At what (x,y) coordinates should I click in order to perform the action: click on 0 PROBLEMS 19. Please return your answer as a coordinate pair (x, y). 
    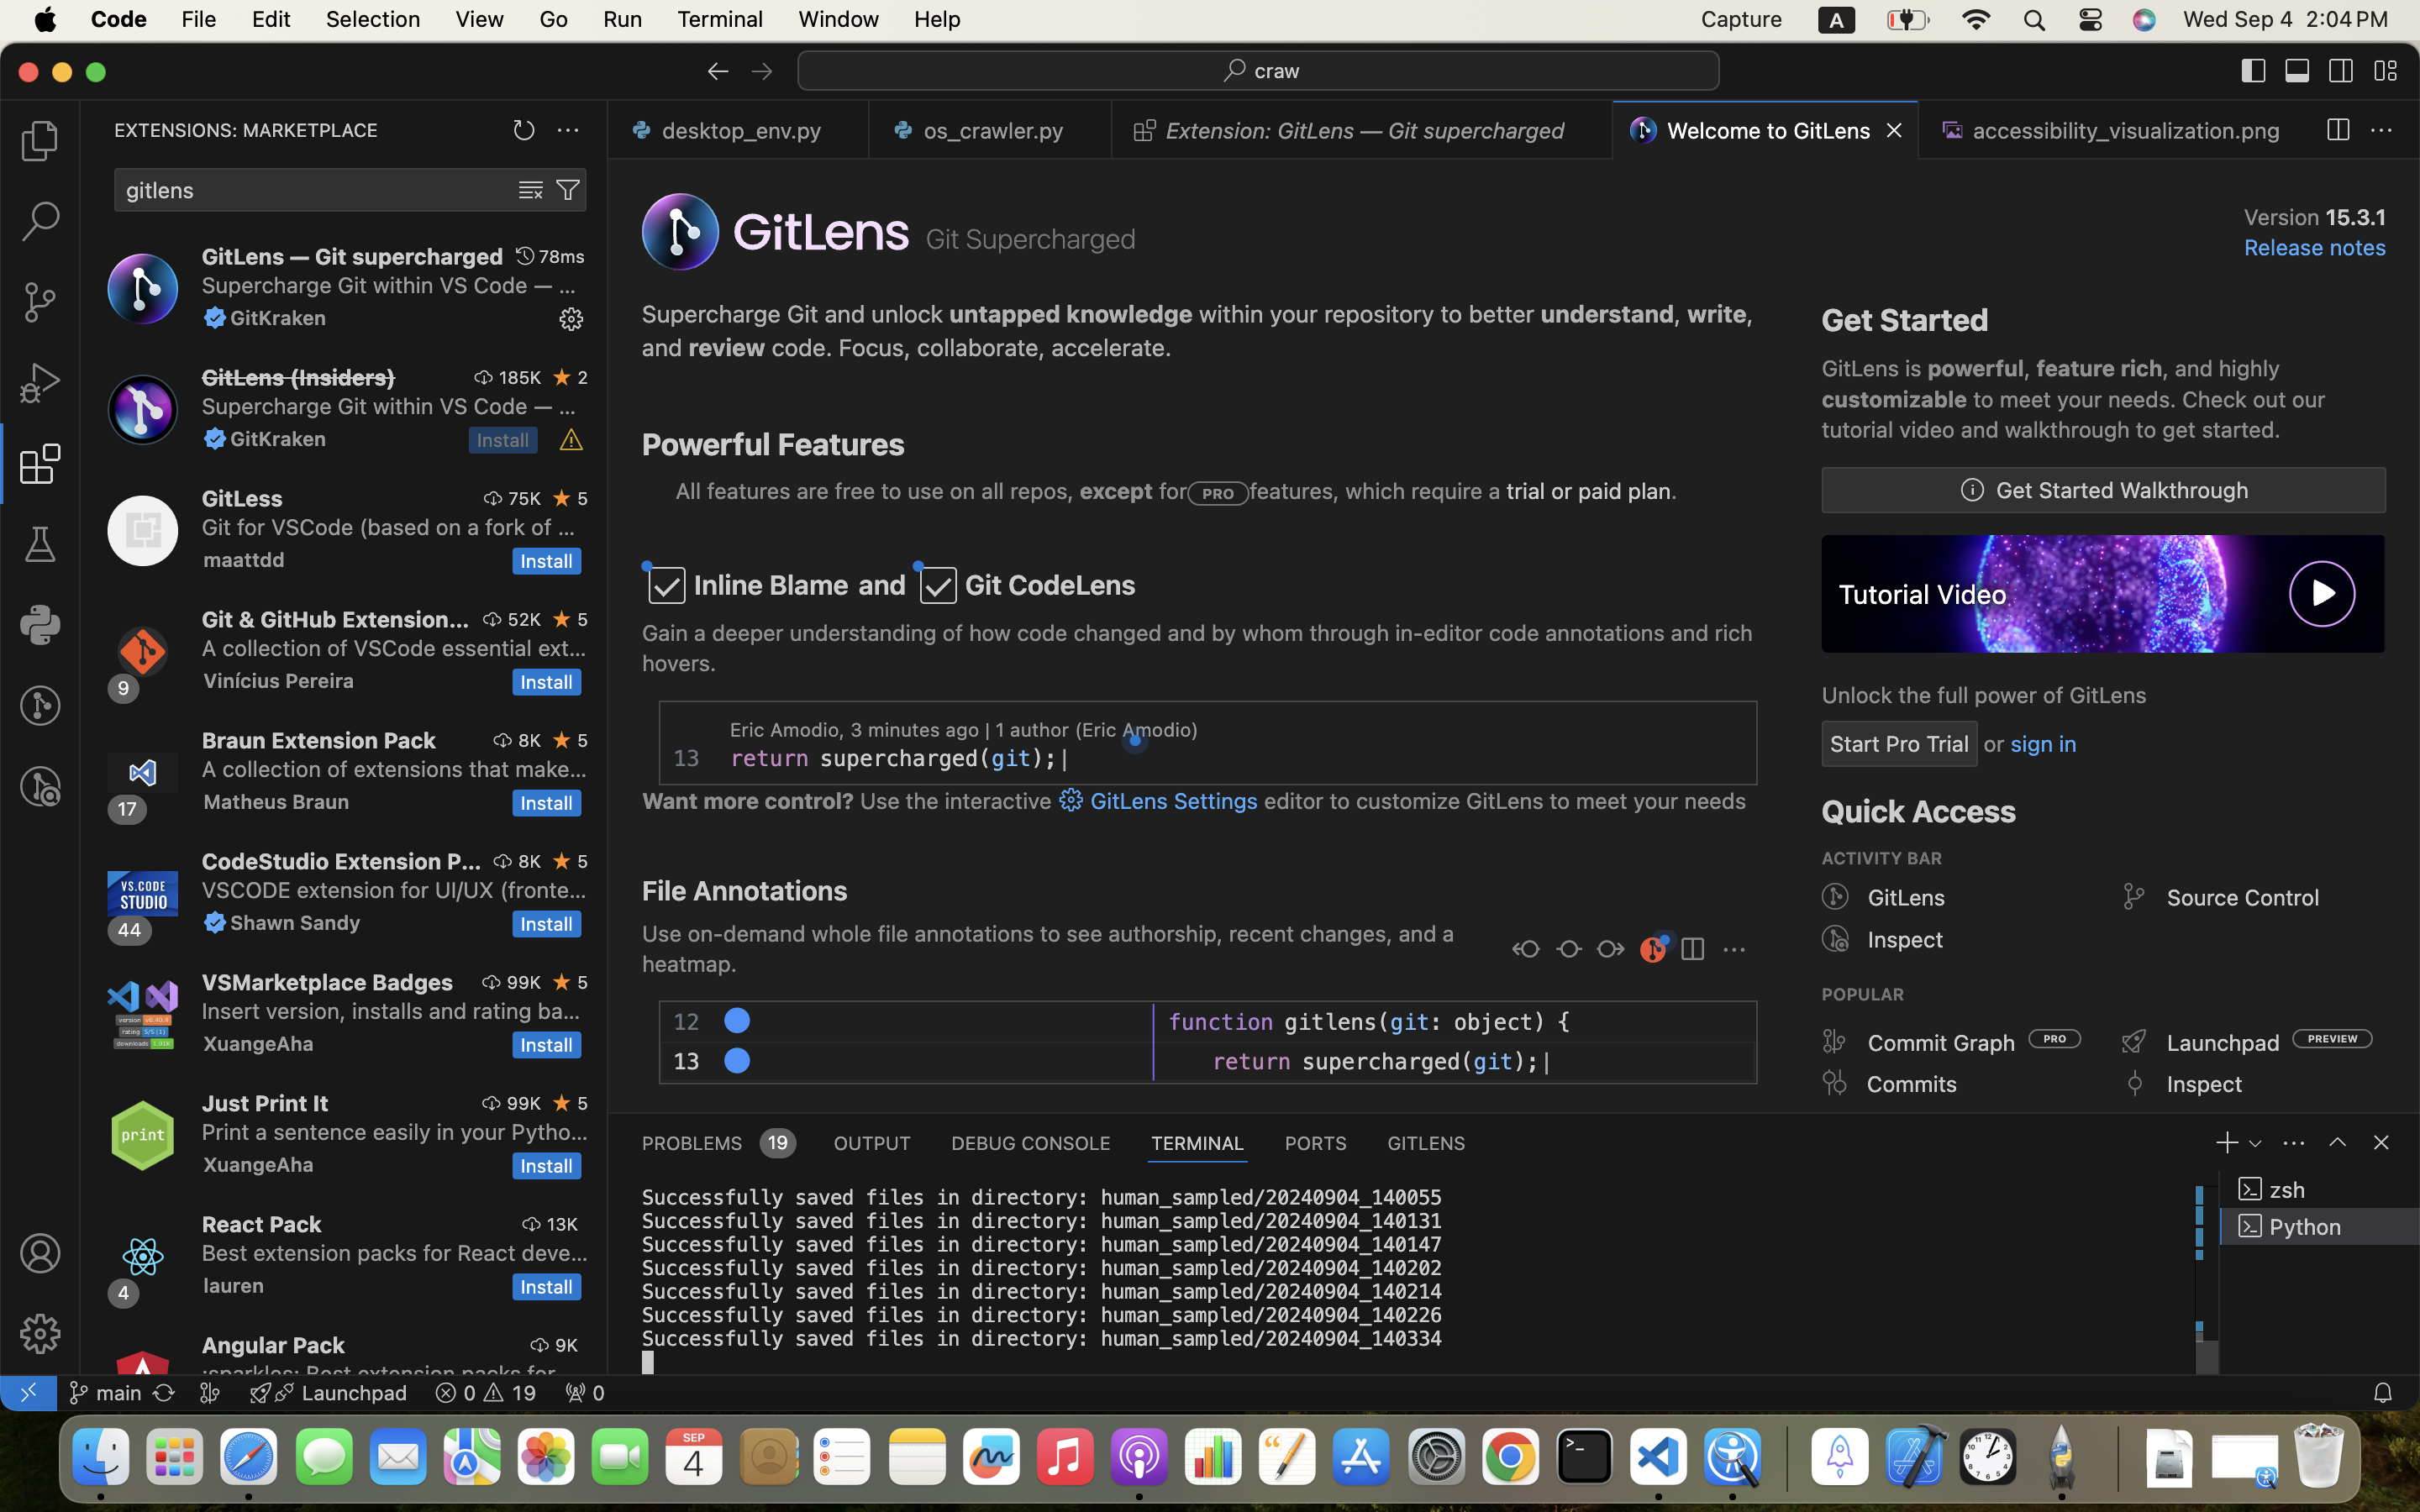
    Looking at the image, I should click on (718, 1142).